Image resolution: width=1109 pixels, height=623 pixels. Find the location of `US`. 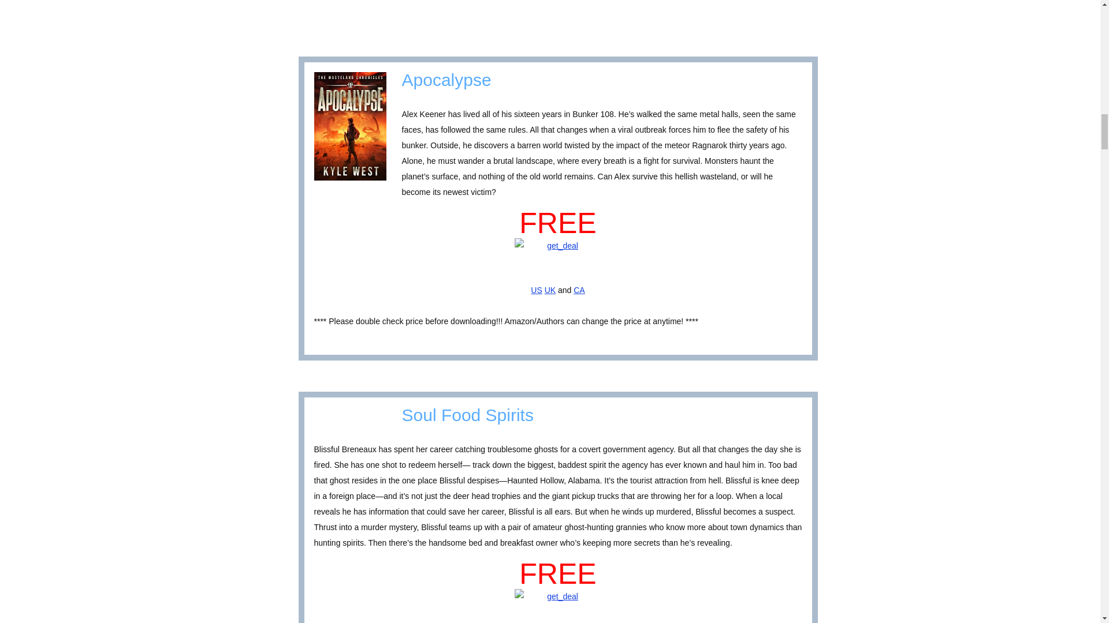

US is located at coordinates (536, 290).